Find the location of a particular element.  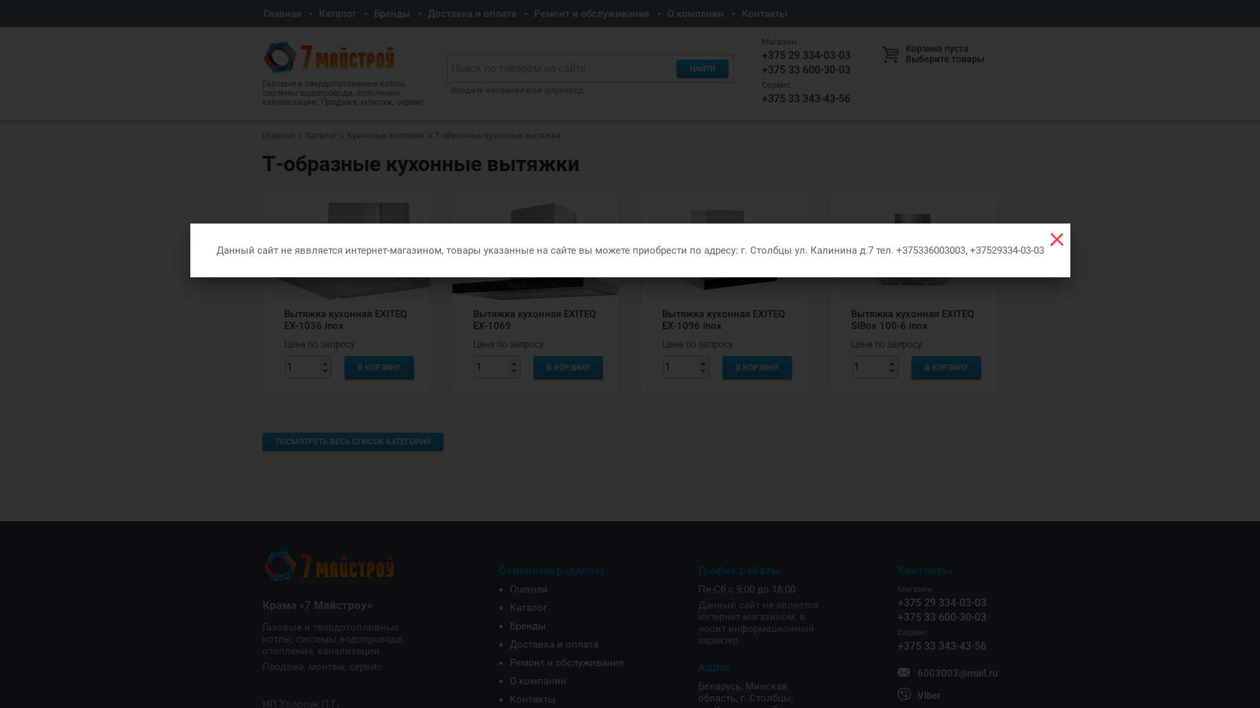

1 is located at coordinates (308, 367).